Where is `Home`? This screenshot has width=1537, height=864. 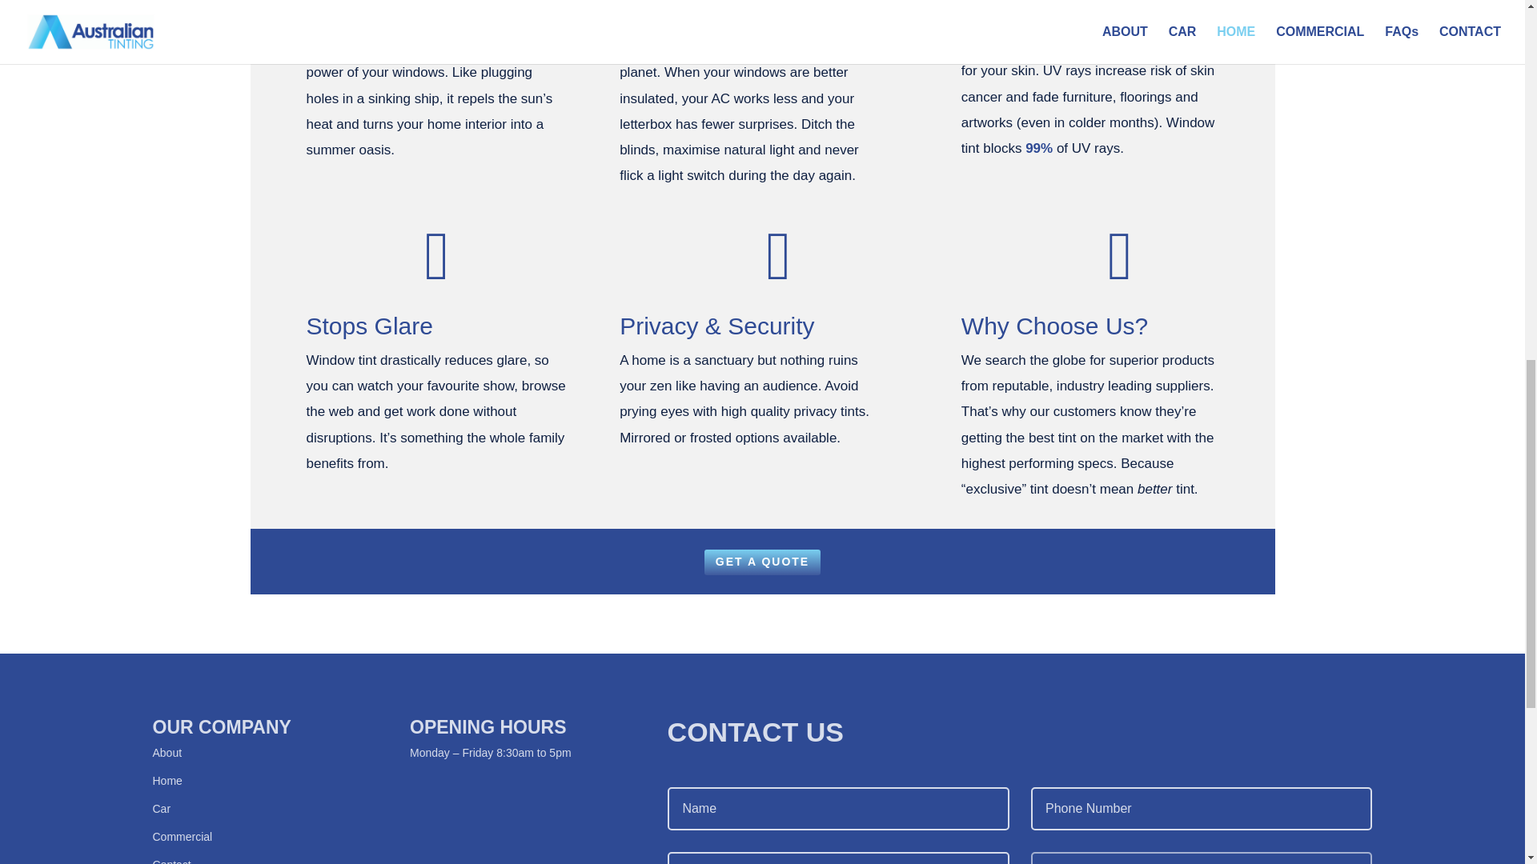 Home is located at coordinates (167, 780).